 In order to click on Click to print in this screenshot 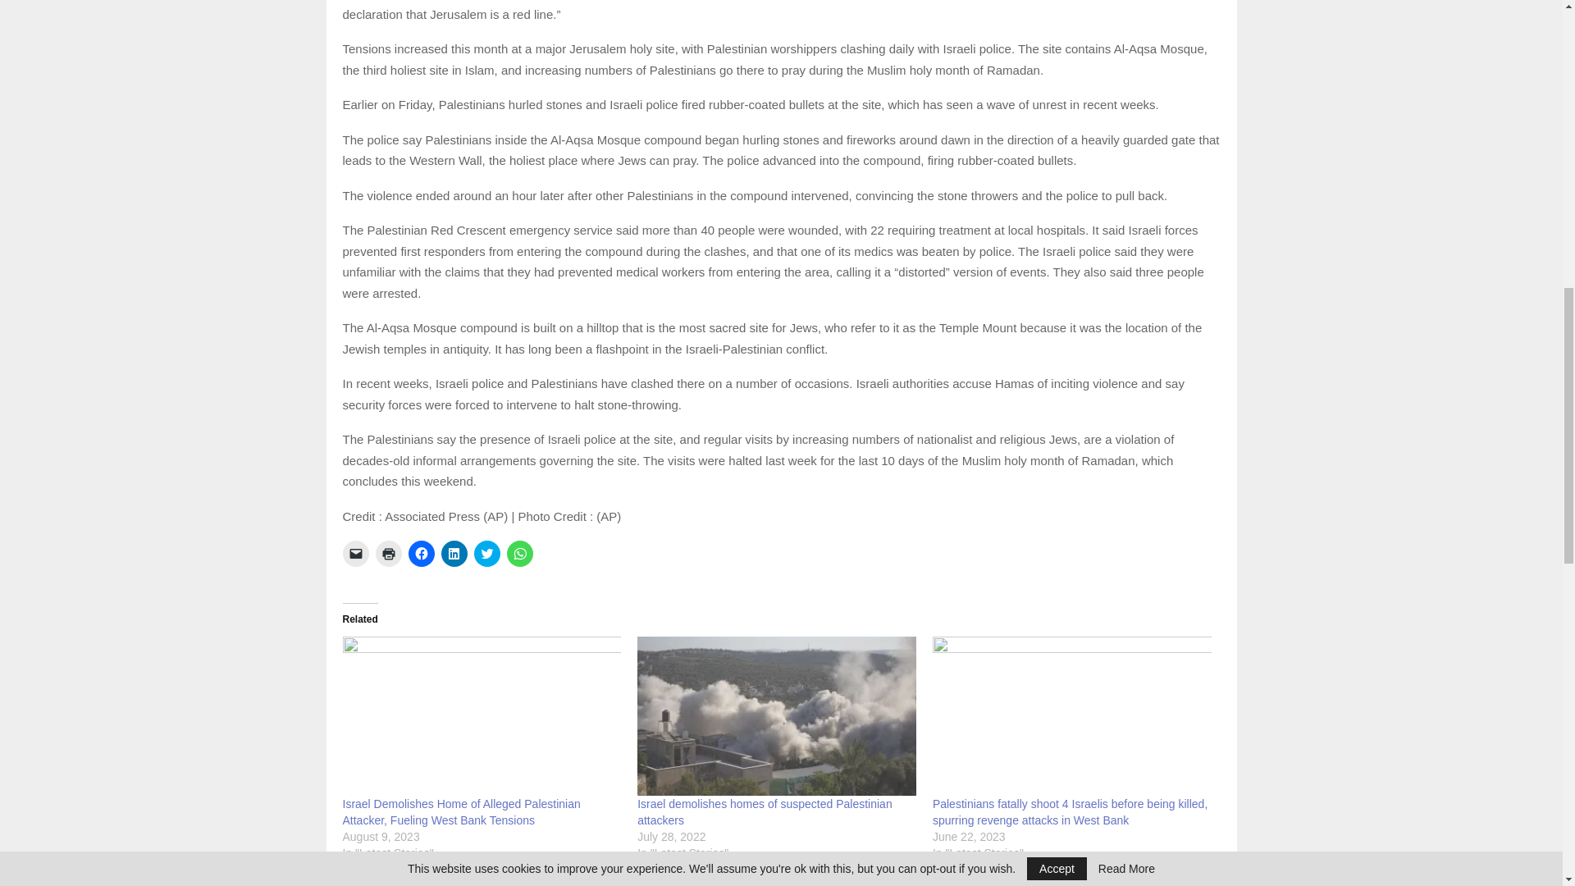, I will do `click(389, 553)`.